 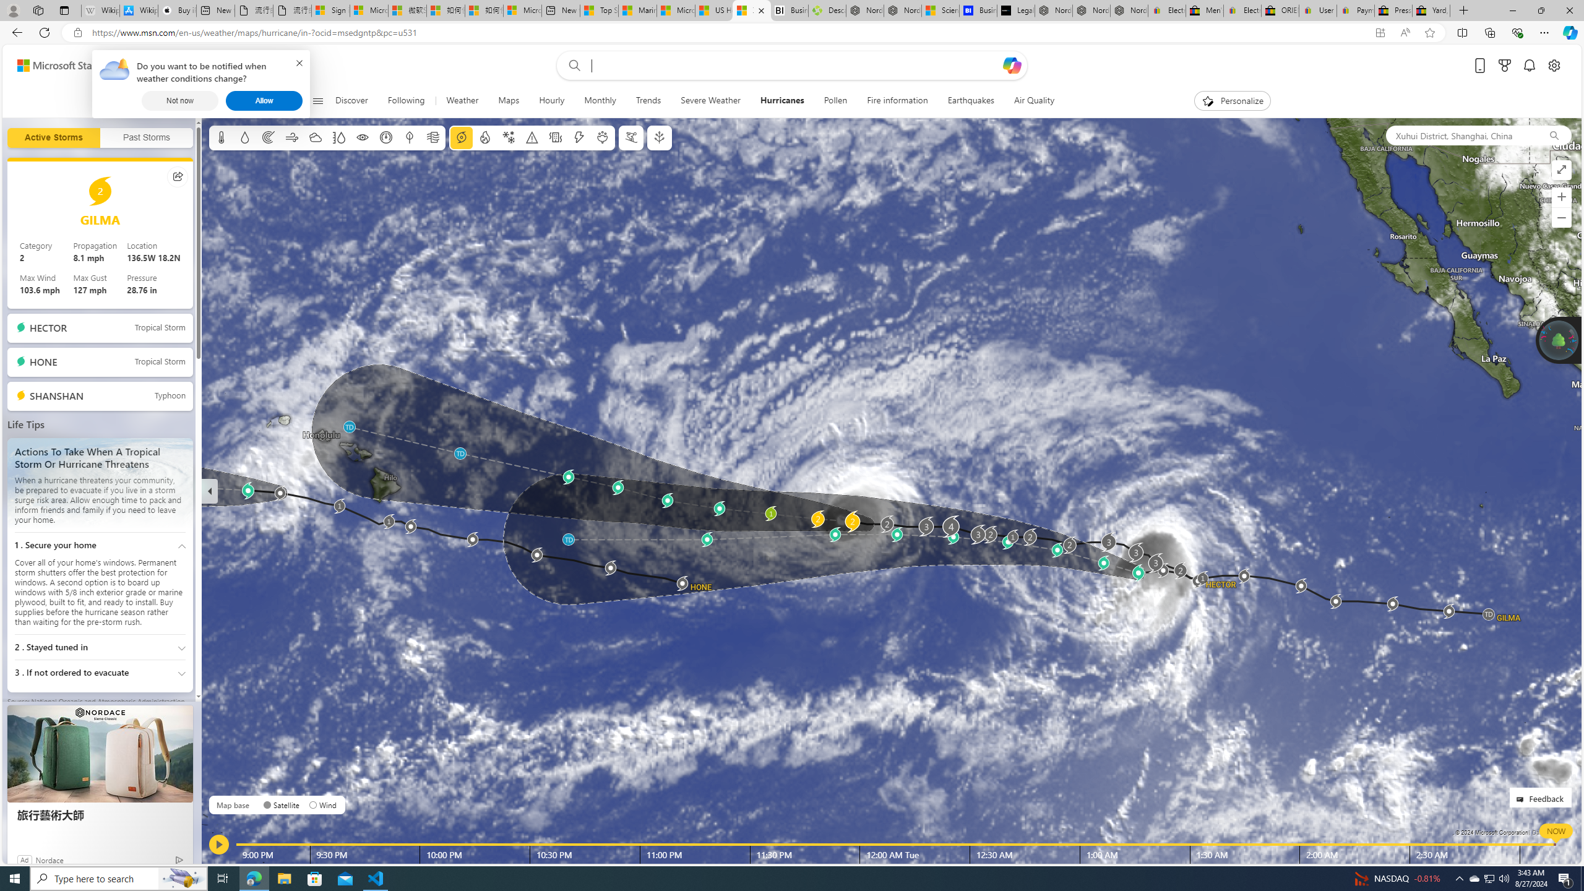 I want to click on Class: feedback_link_icon-DS-EntryPoint1-1, so click(x=1522, y=799).